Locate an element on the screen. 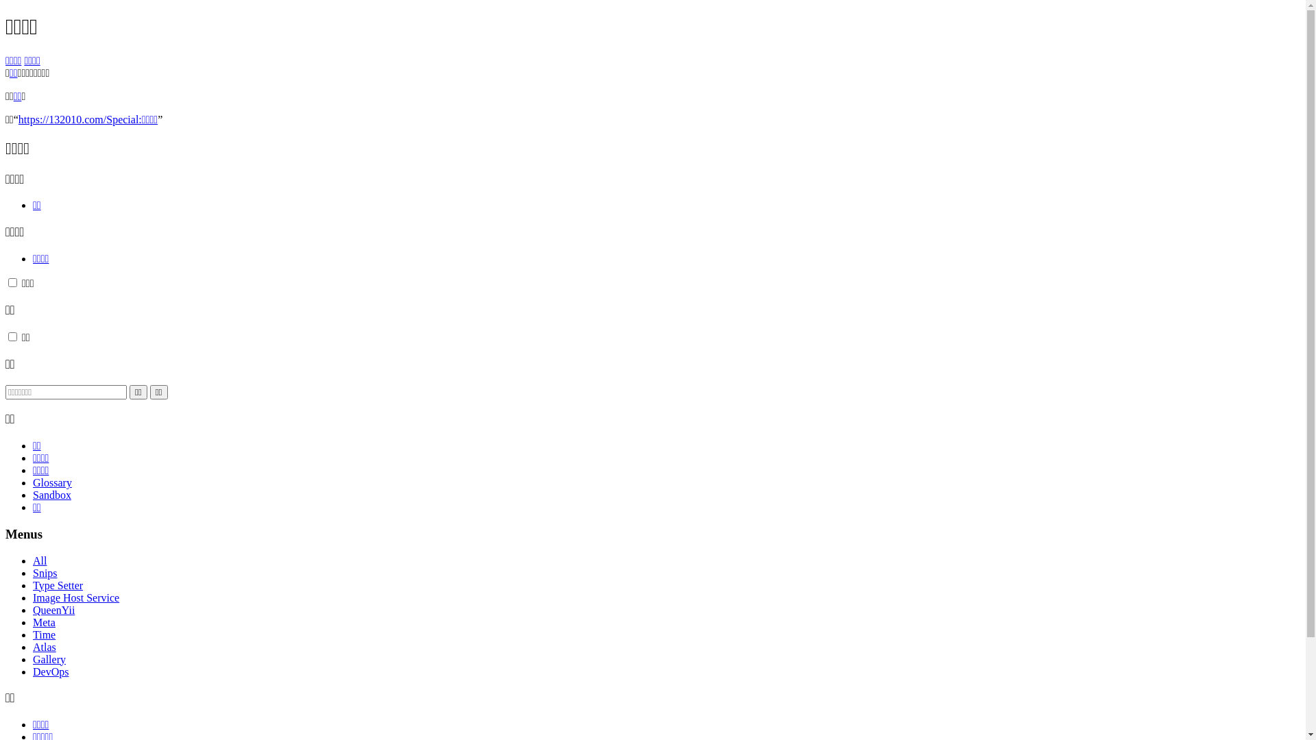  Snips is located at coordinates (45, 573).